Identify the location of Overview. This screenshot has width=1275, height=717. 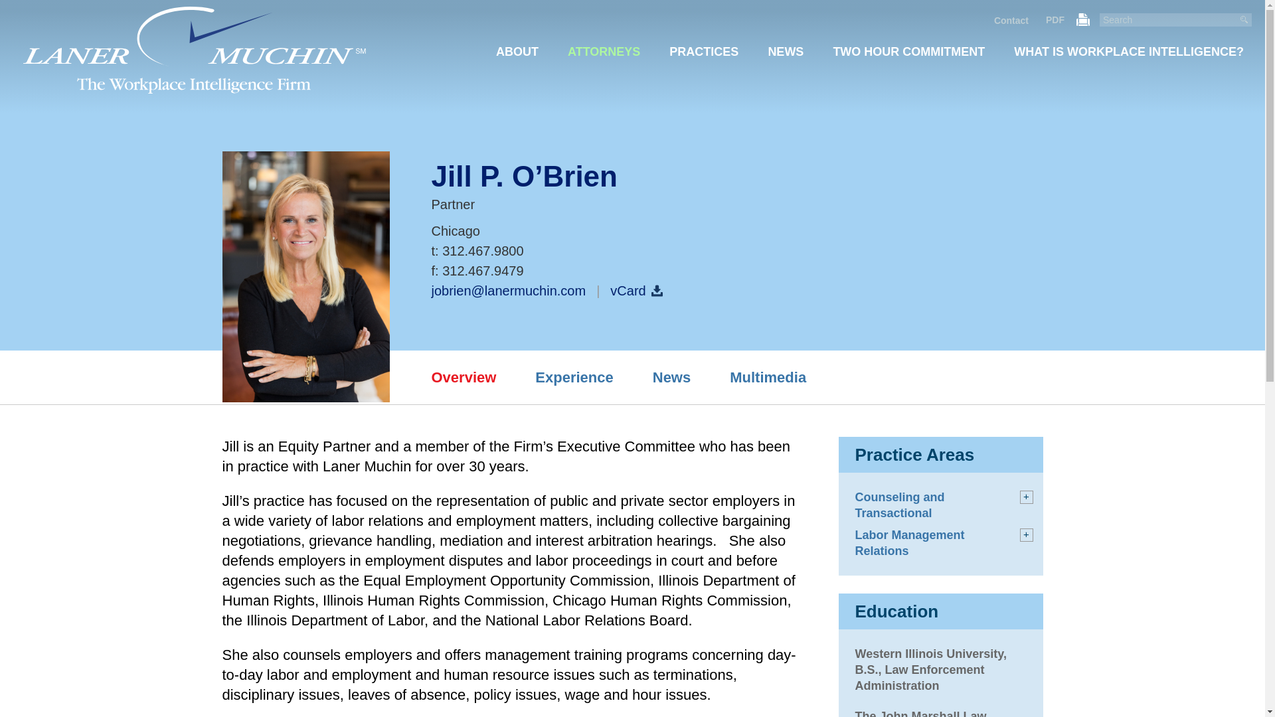
(464, 381).